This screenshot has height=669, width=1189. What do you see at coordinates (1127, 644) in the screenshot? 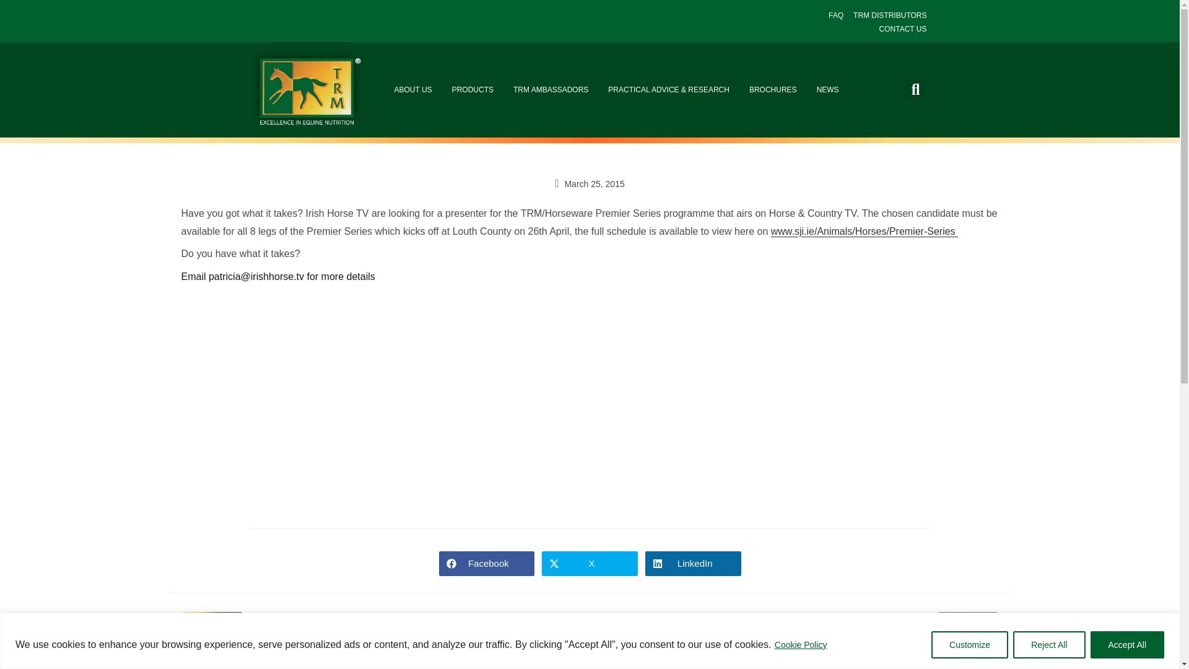
I see `Accept All` at bounding box center [1127, 644].